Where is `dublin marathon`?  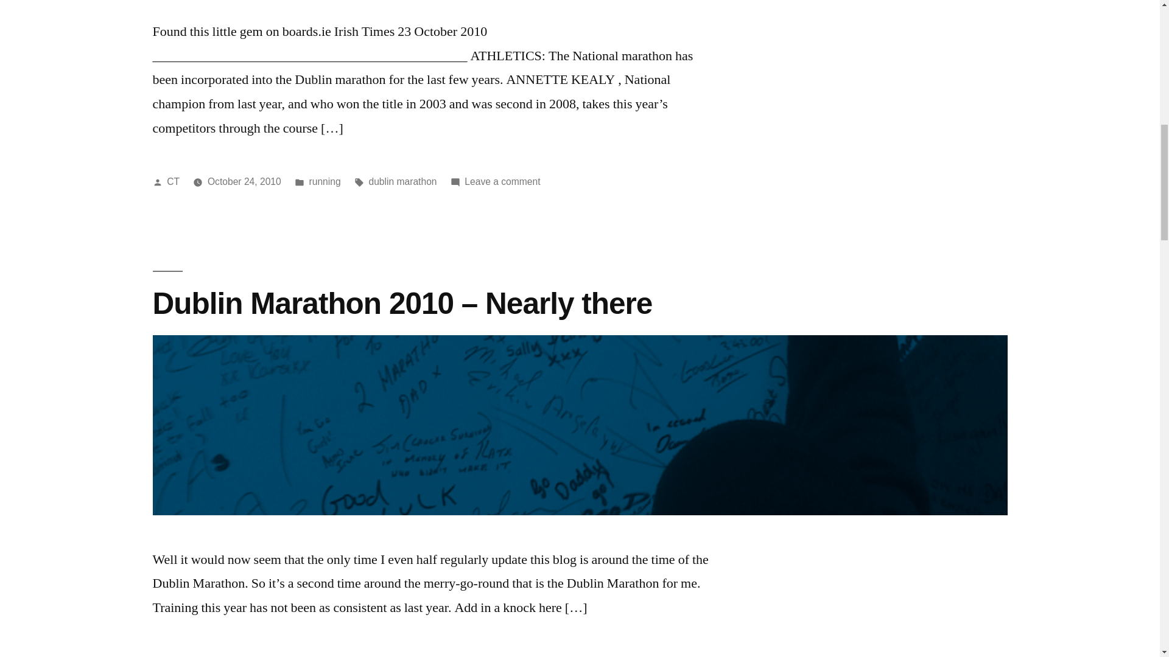 dublin marathon is located at coordinates (402, 656).